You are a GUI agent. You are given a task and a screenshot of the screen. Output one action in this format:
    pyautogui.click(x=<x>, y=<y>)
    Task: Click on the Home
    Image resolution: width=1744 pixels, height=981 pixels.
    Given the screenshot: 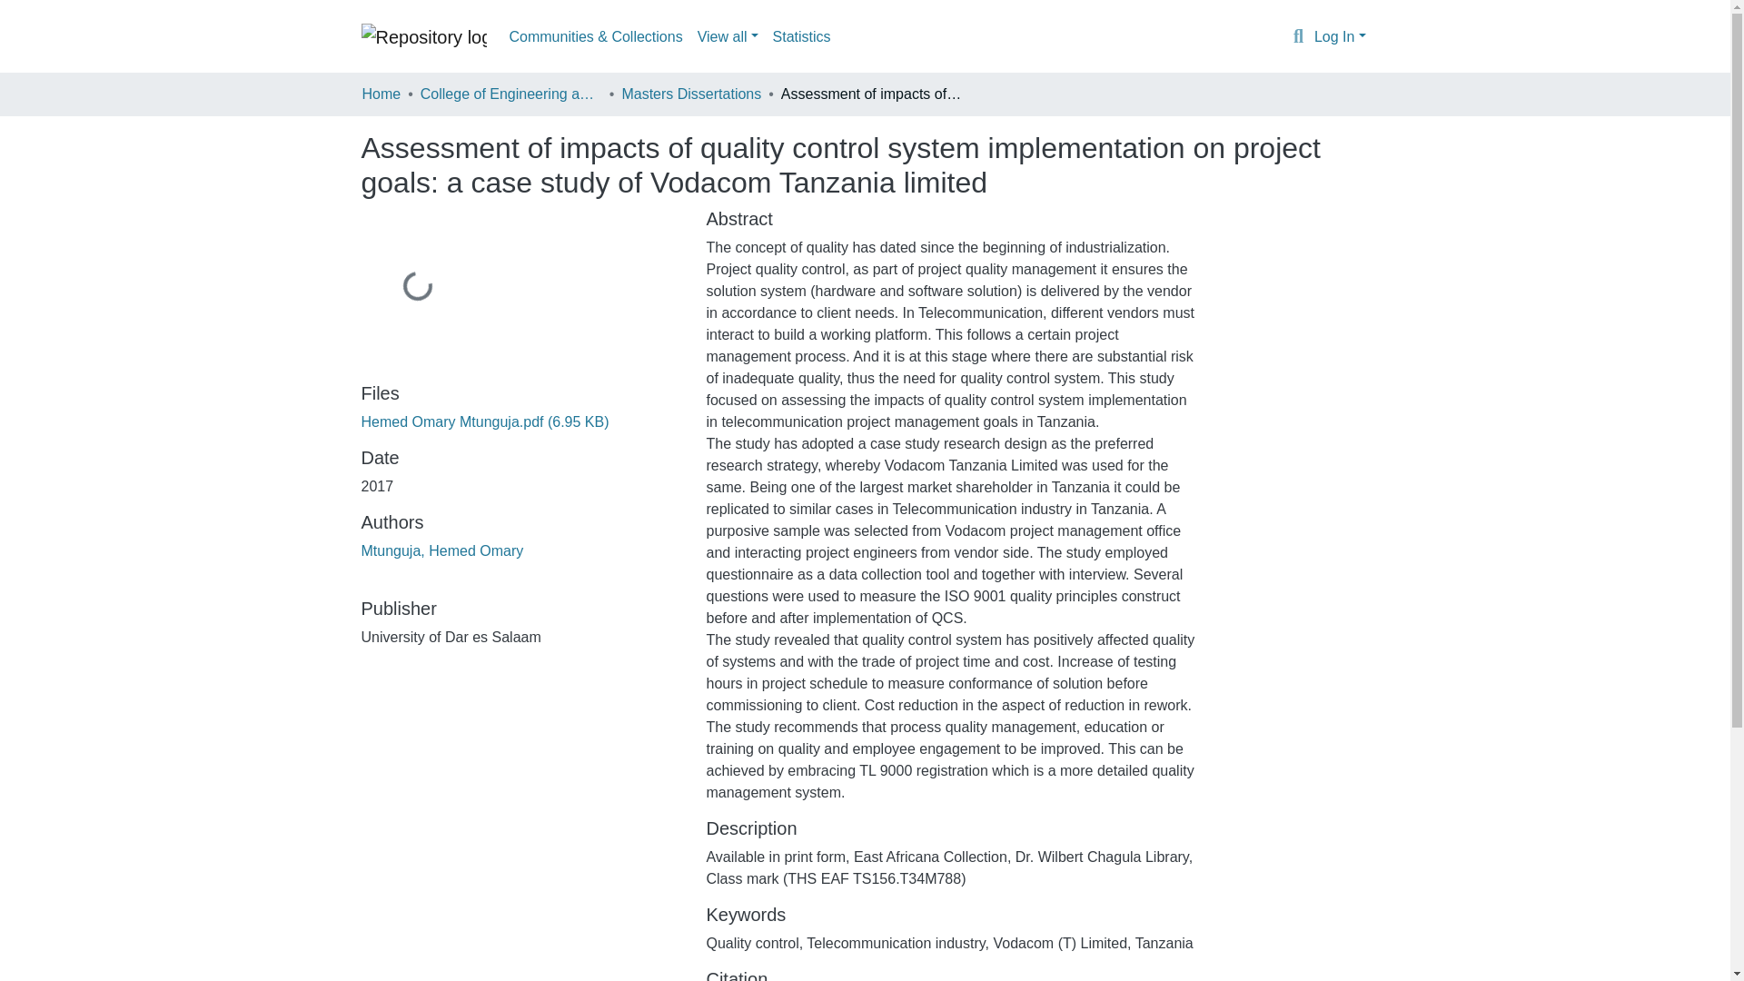 What is the action you would take?
    pyautogui.click(x=381, y=94)
    